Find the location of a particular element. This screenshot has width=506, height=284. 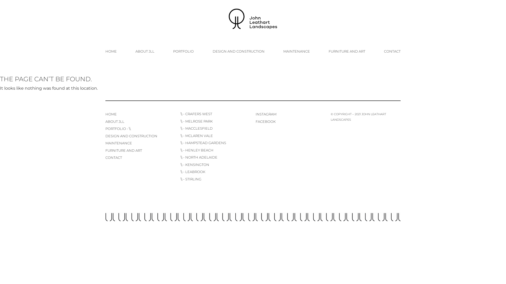

MELROSE PARK is located at coordinates (199, 121).